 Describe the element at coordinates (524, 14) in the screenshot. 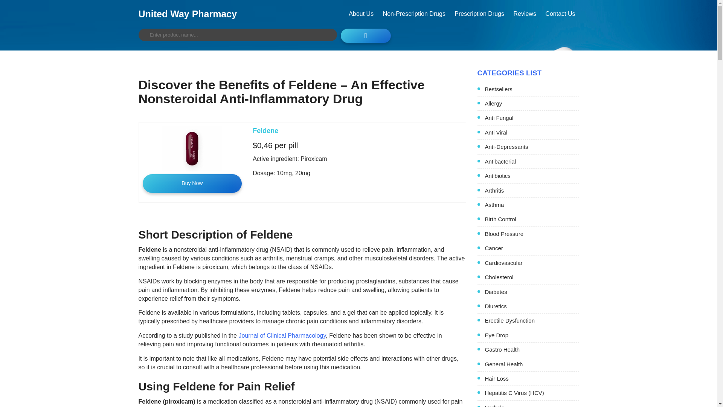

I see `Reviews` at that location.